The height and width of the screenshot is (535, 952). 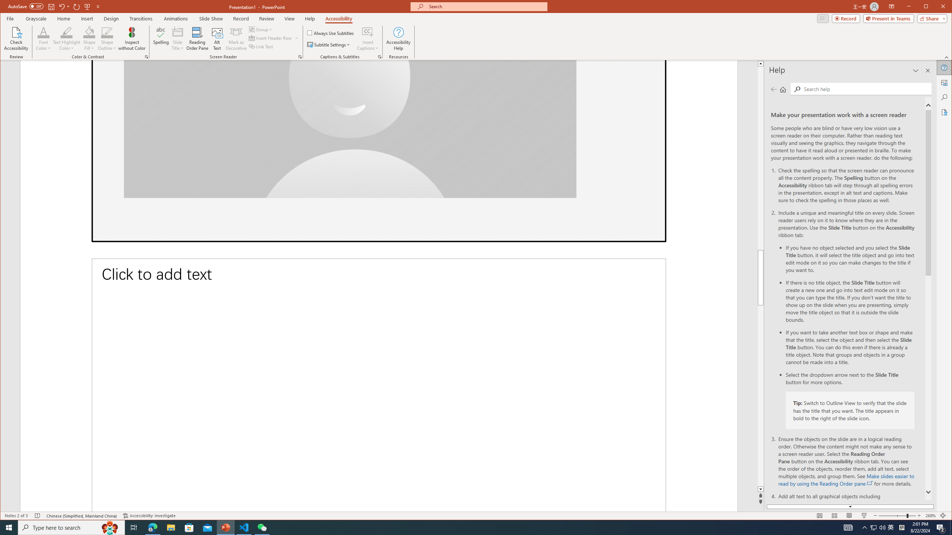 I want to click on Screen Reader, so click(x=300, y=57).